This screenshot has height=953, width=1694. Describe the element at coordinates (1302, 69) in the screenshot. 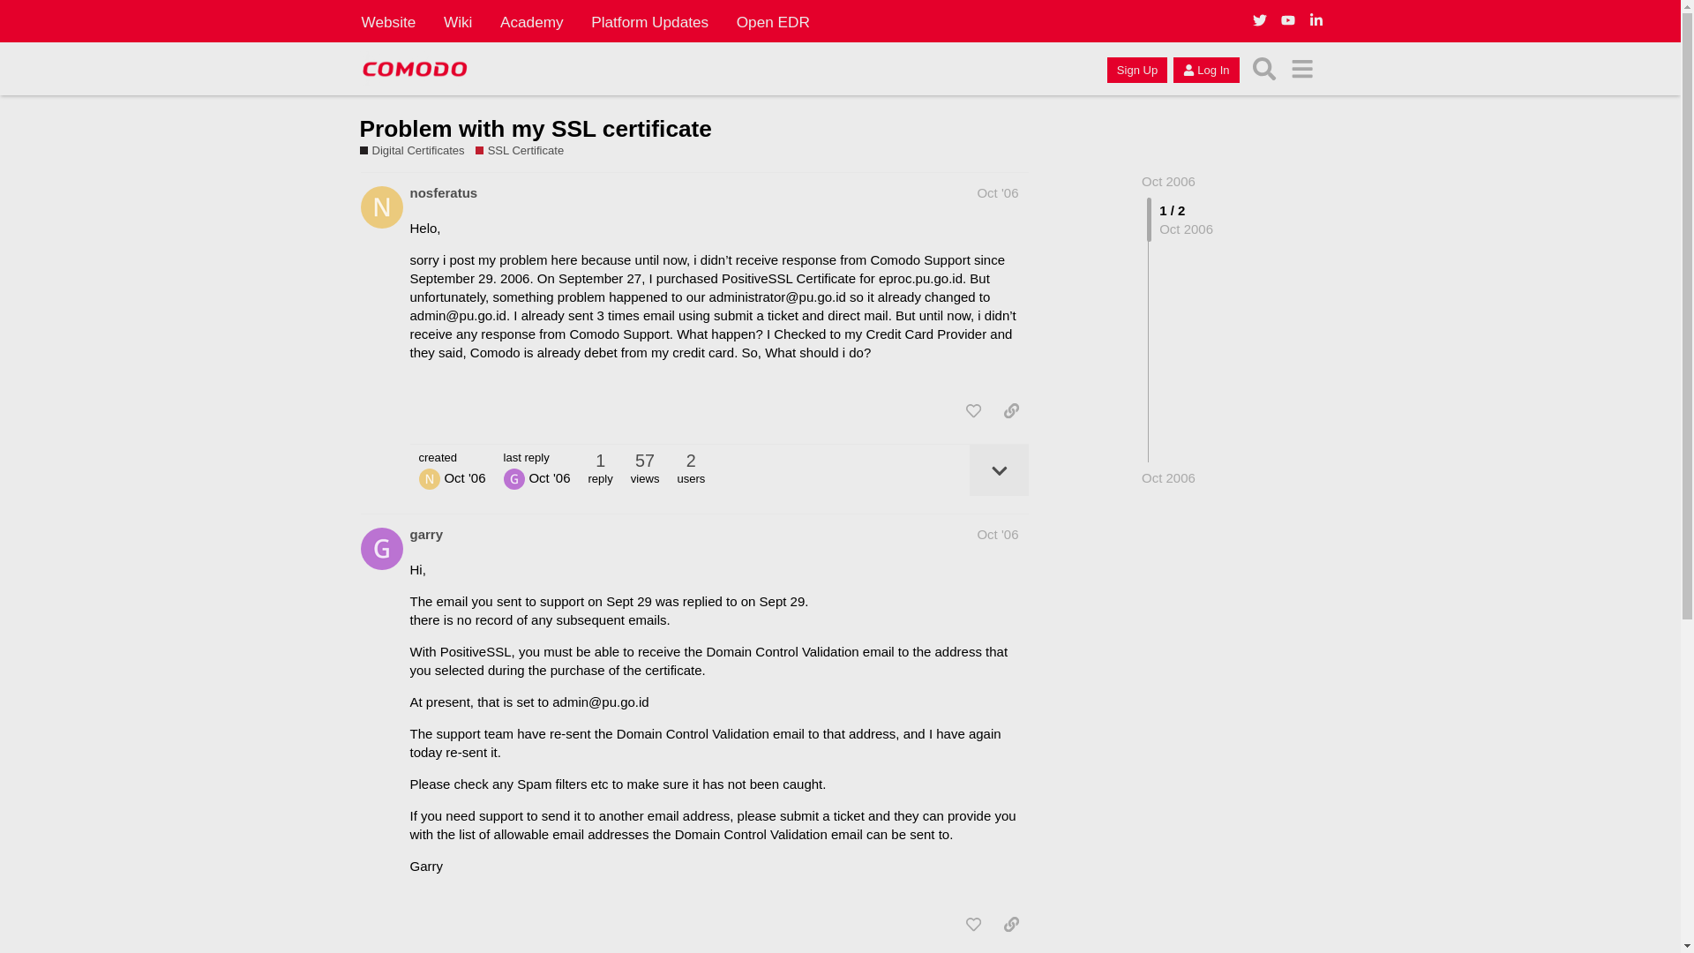

I see `menu` at that location.